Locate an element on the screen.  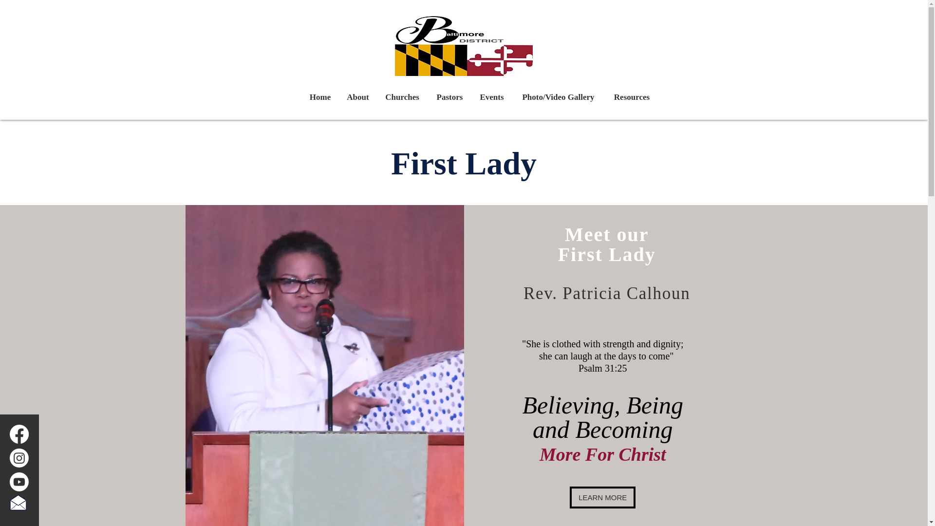
District is located at coordinates (316, 29).